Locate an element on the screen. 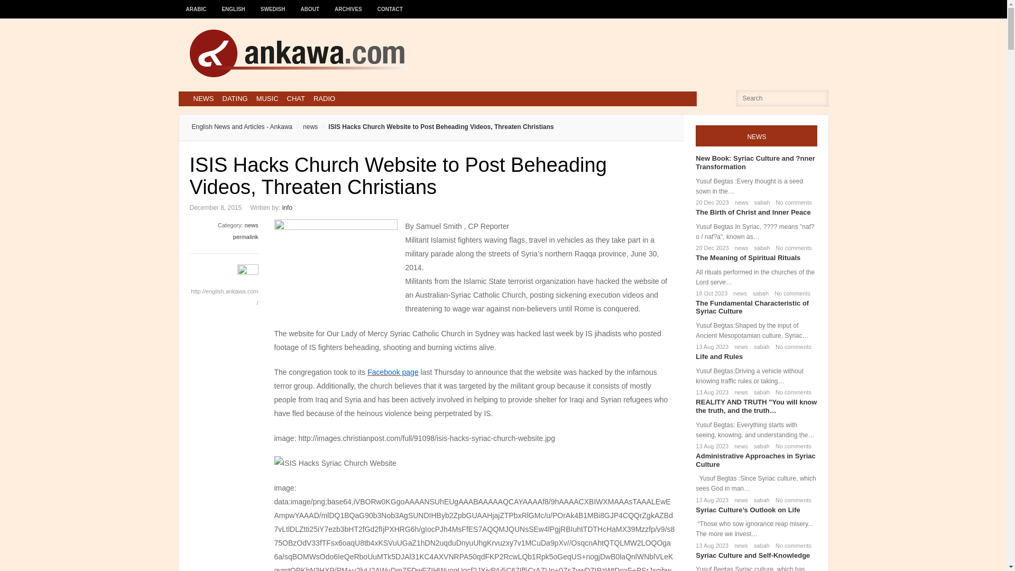 This screenshot has width=1015, height=571. ENGLISH is located at coordinates (234, 4).